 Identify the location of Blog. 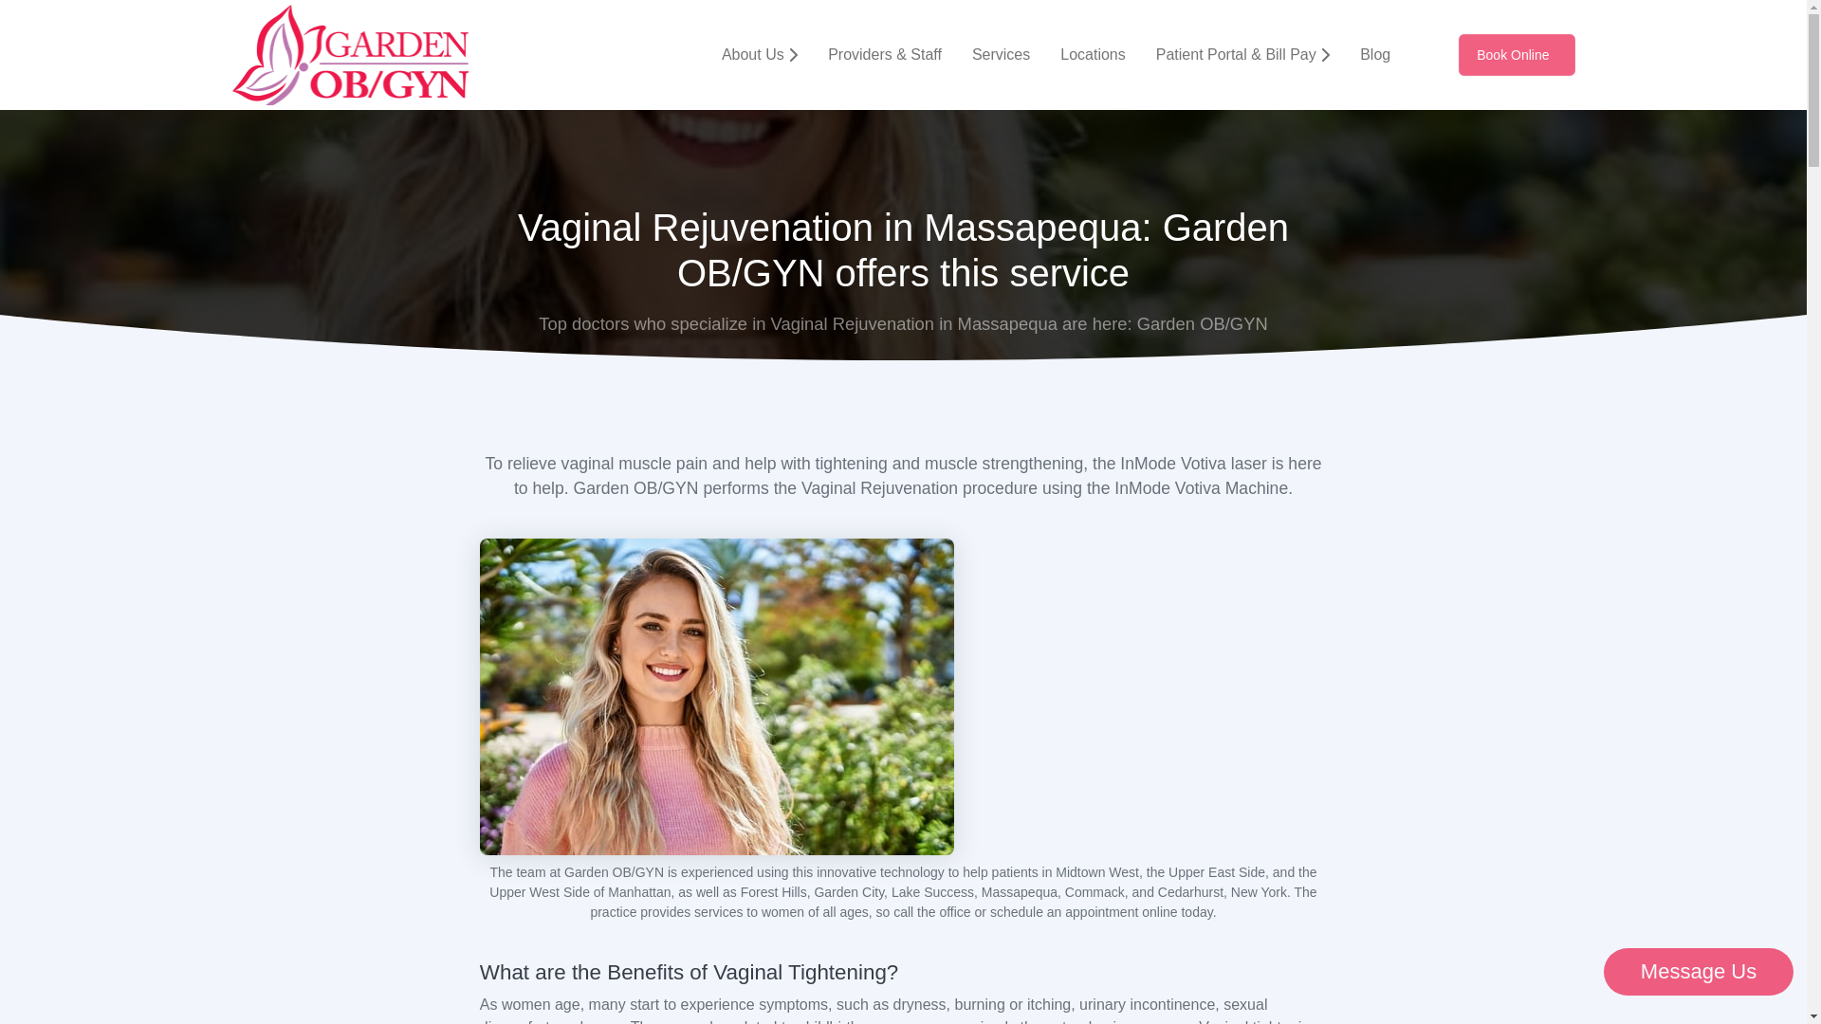
(1375, 54).